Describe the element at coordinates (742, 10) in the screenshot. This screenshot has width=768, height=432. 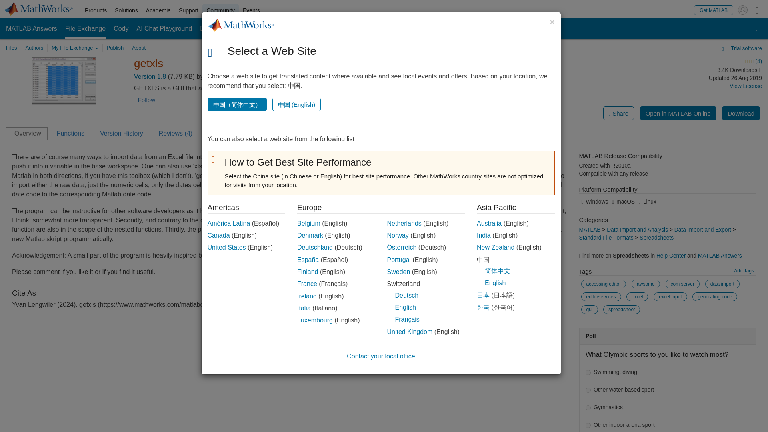
I see `Sign In to Your MathWorks Account` at that location.